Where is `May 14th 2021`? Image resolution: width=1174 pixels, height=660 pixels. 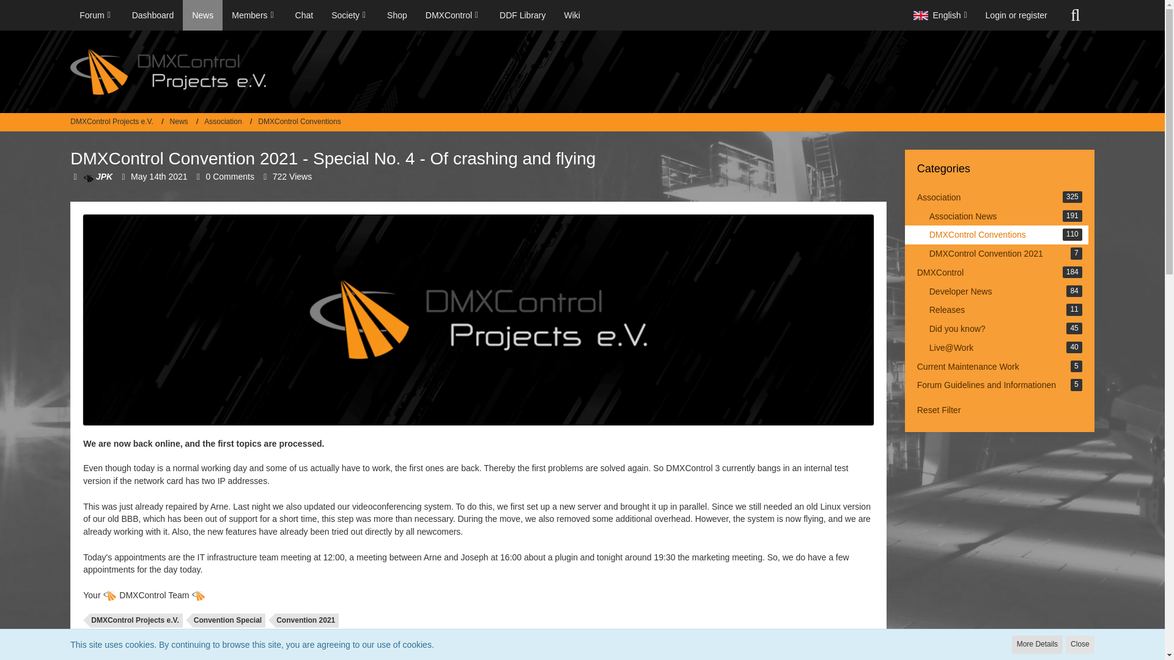 May 14th 2021 is located at coordinates (159, 176).